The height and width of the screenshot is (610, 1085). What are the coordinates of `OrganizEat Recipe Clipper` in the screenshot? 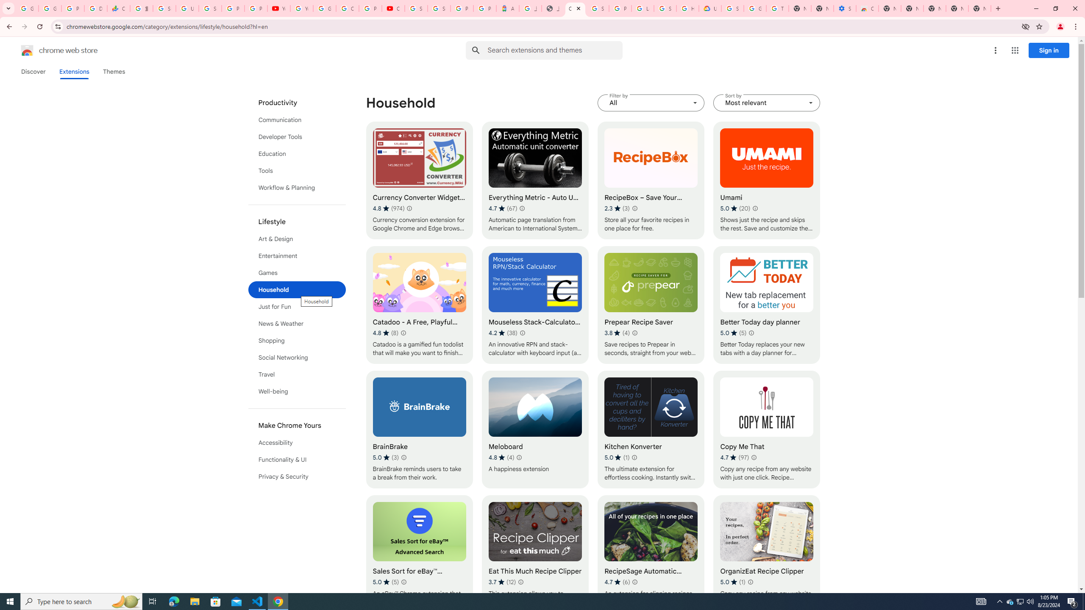 It's located at (766, 554).